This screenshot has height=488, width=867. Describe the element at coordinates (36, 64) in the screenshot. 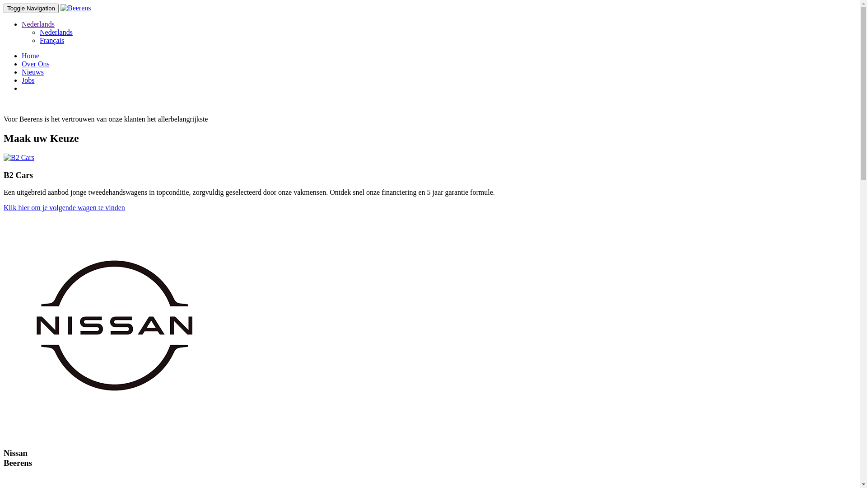

I see `Over Ons` at that location.